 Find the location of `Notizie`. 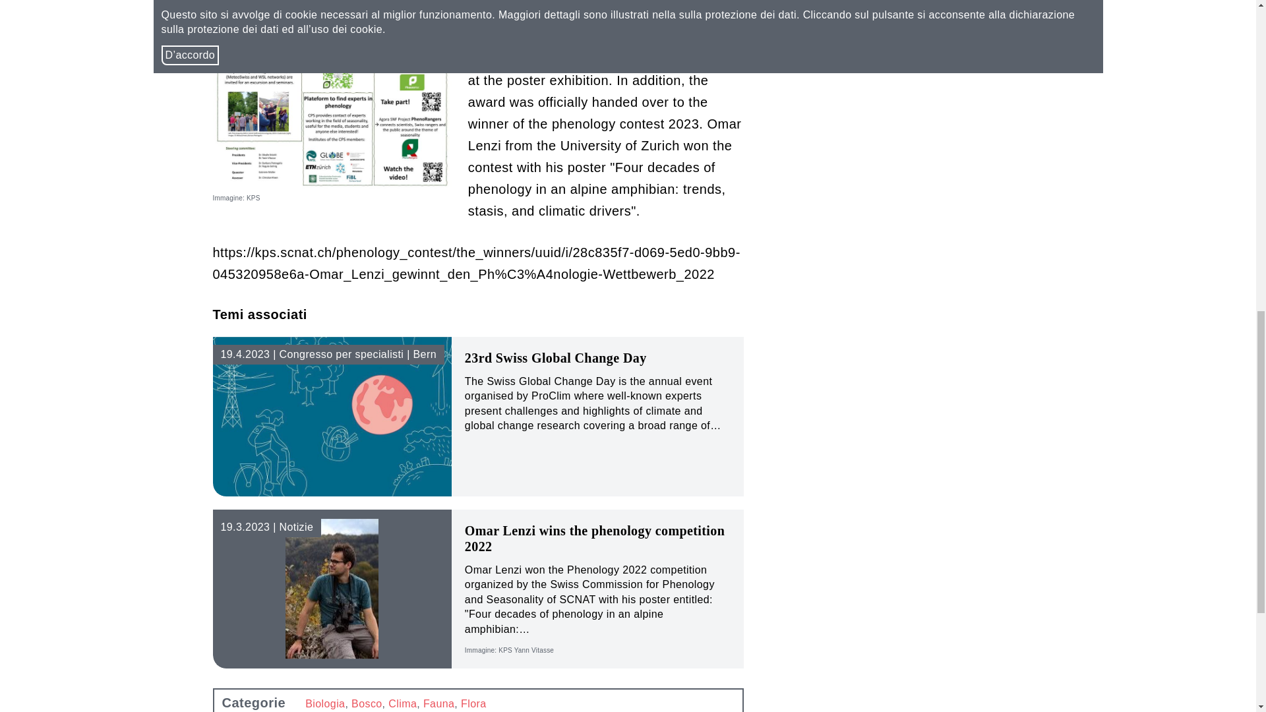

Notizie is located at coordinates (266, 527).